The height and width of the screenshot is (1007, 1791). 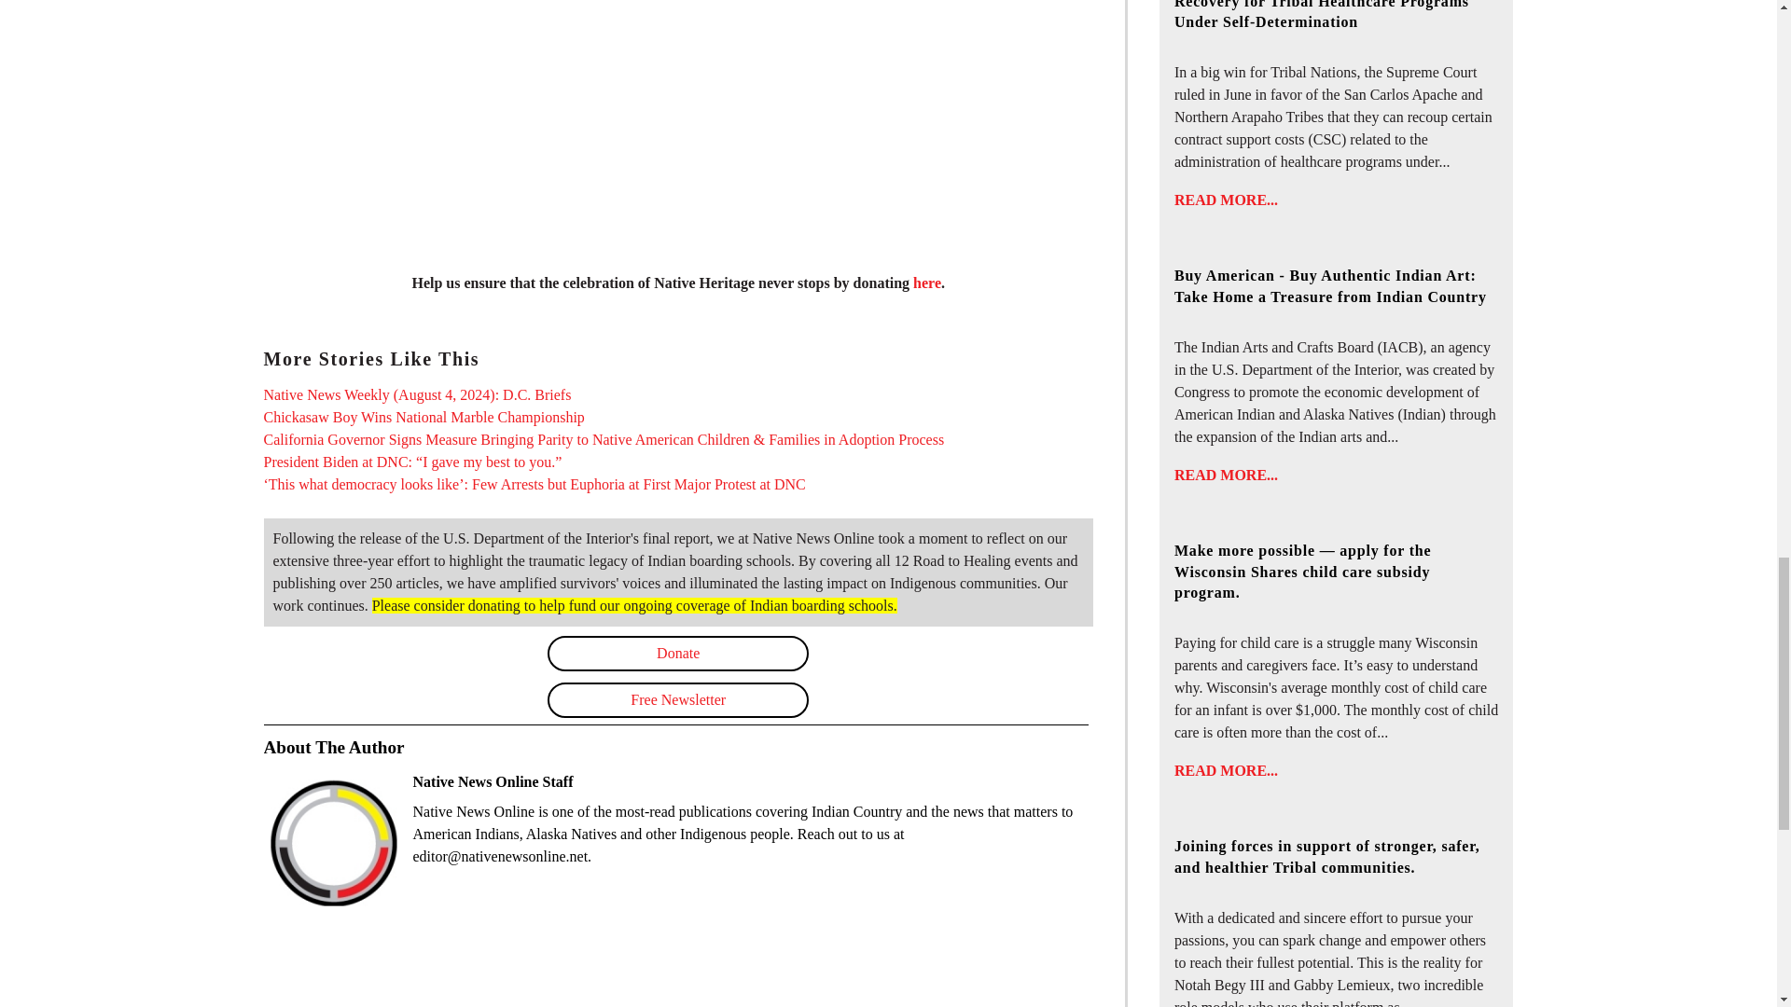 I want to click on here, so click(x=927, y=283).